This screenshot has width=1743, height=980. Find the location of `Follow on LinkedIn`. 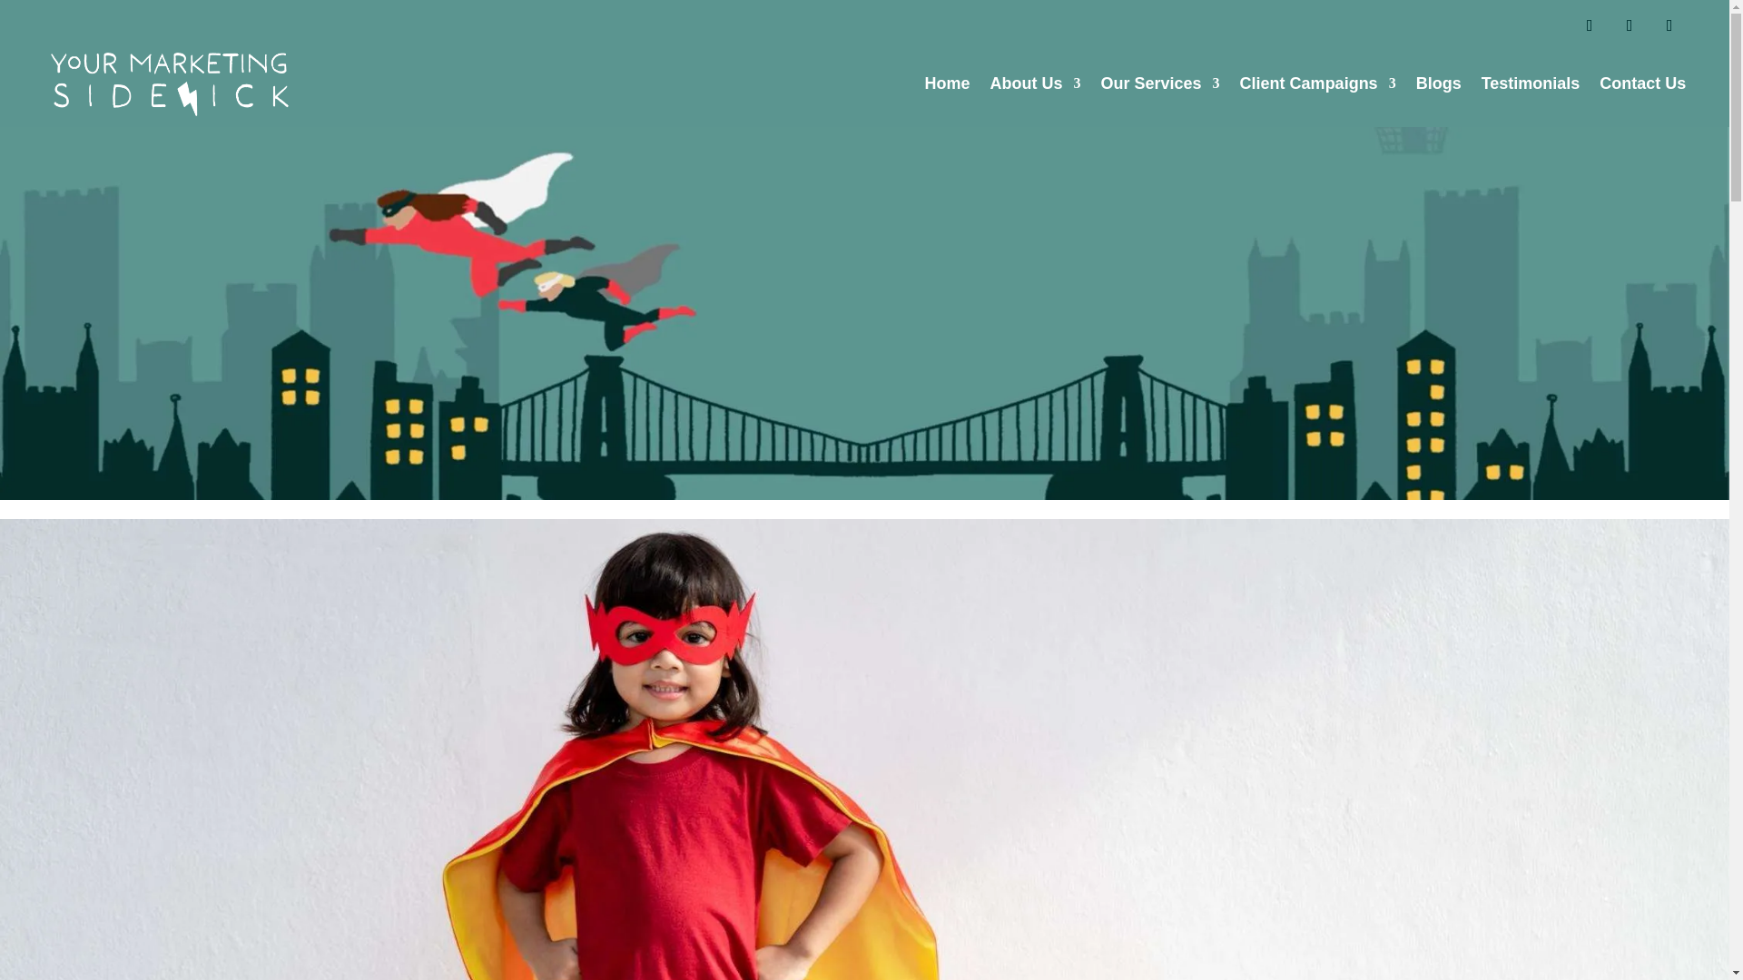

Follow on LinkedIn is located at coordinates (1669, 25).